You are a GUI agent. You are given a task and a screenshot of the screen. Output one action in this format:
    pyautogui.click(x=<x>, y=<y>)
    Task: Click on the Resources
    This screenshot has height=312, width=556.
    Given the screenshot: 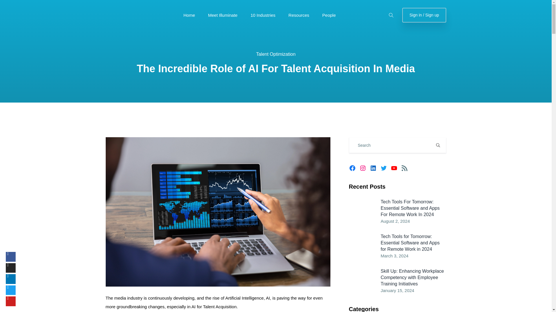 What is the action you would take?
    pyautogui.click(x=299, y=15)
    